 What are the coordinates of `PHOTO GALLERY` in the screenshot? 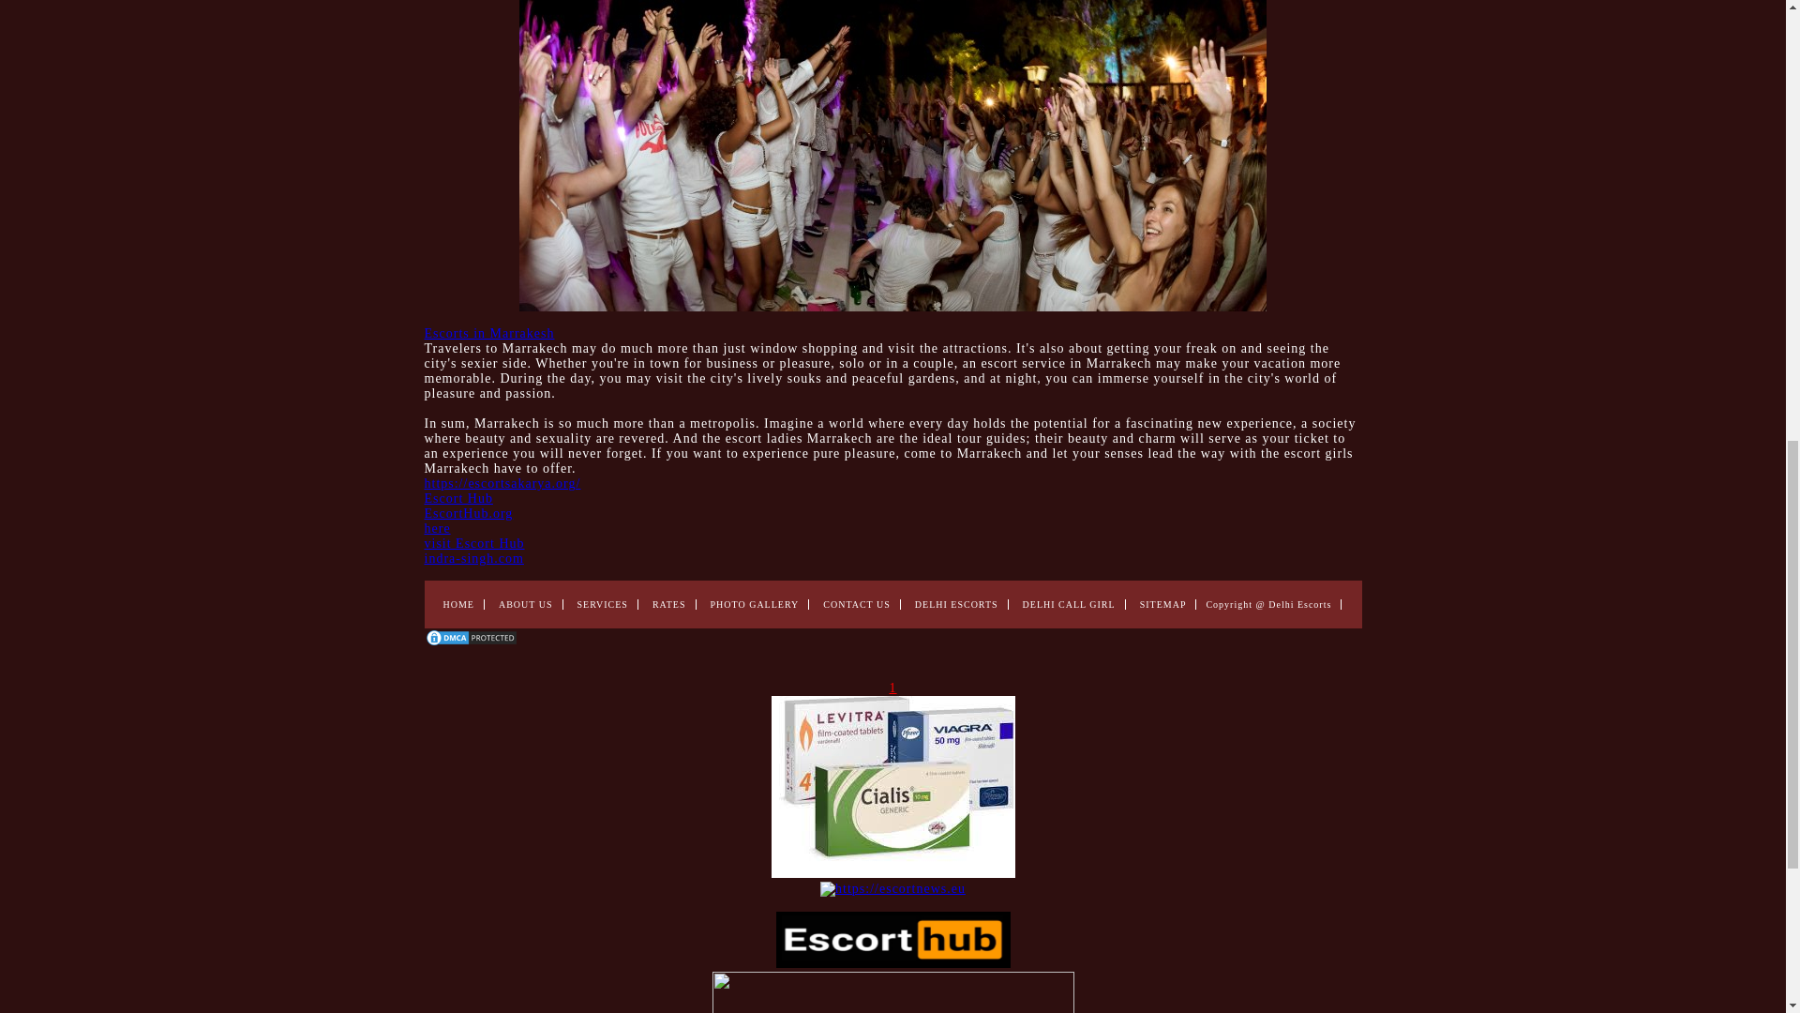 It's located at (755, 604).